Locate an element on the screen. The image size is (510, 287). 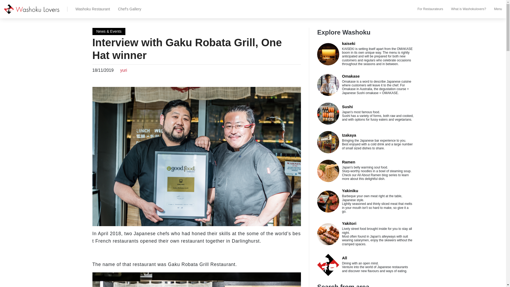
Sushi is located at coordinates (347, 107).